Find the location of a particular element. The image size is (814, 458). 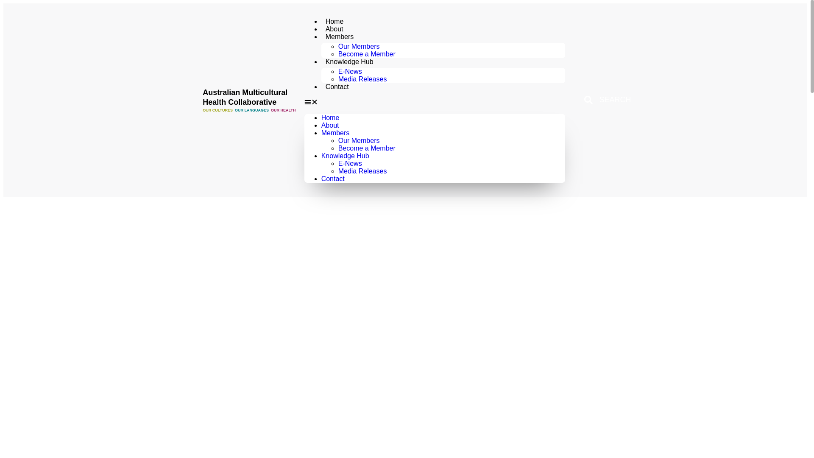

Home is located at coordinates (335, 21).